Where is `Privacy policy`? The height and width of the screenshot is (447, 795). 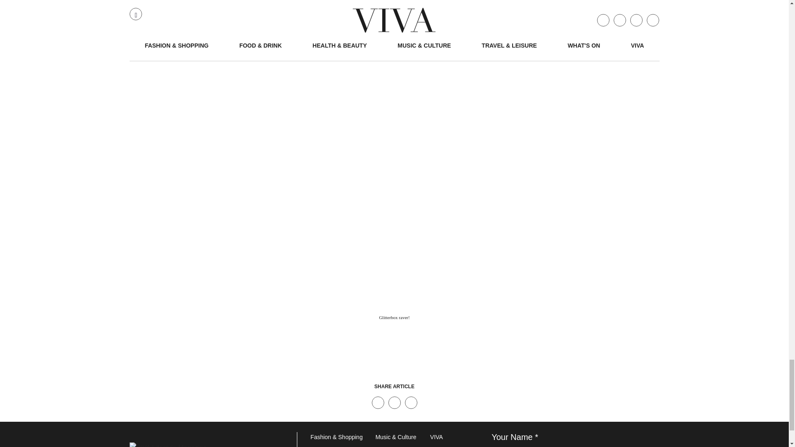 Privacy policy is located at coordinates (454, 445).